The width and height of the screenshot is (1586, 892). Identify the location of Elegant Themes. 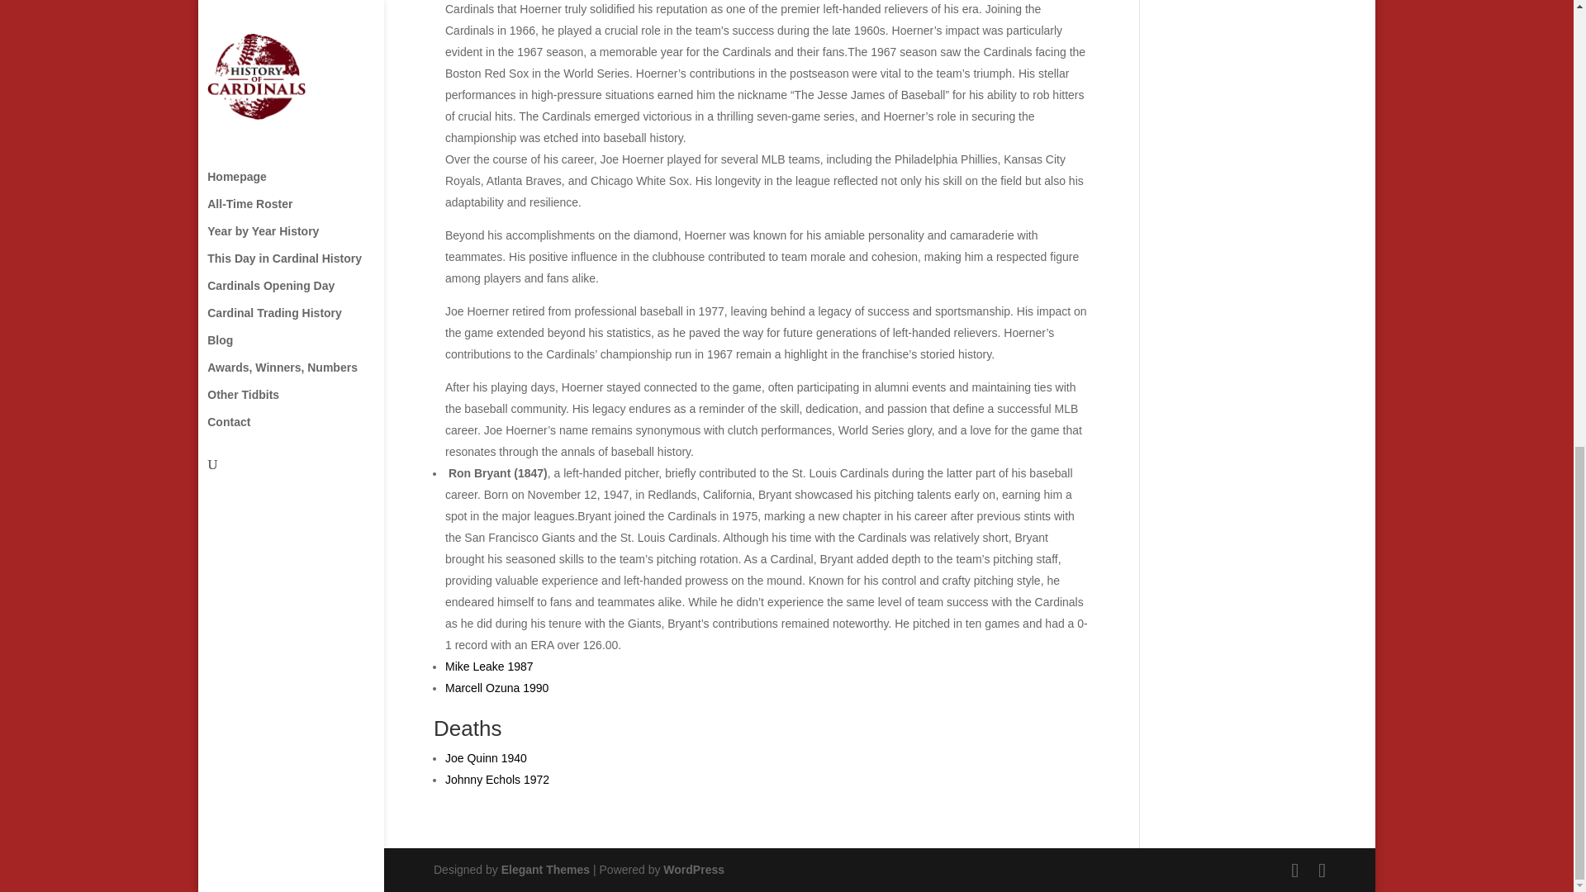
(545, 869).